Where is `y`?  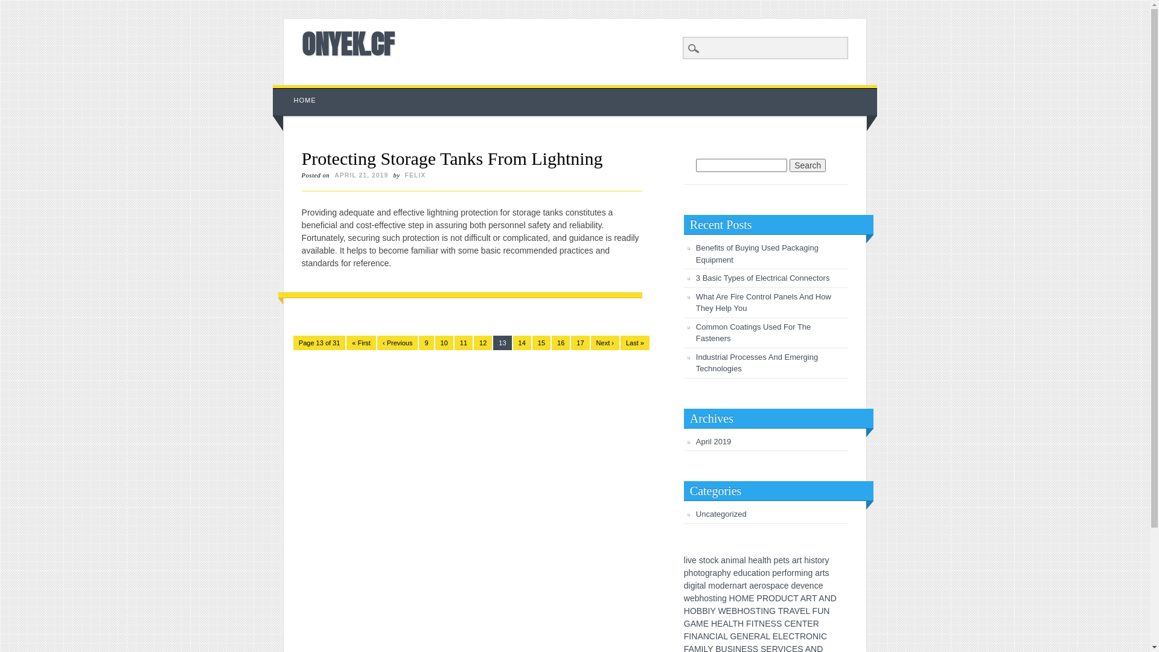
y is located at coordinates (827, 560).